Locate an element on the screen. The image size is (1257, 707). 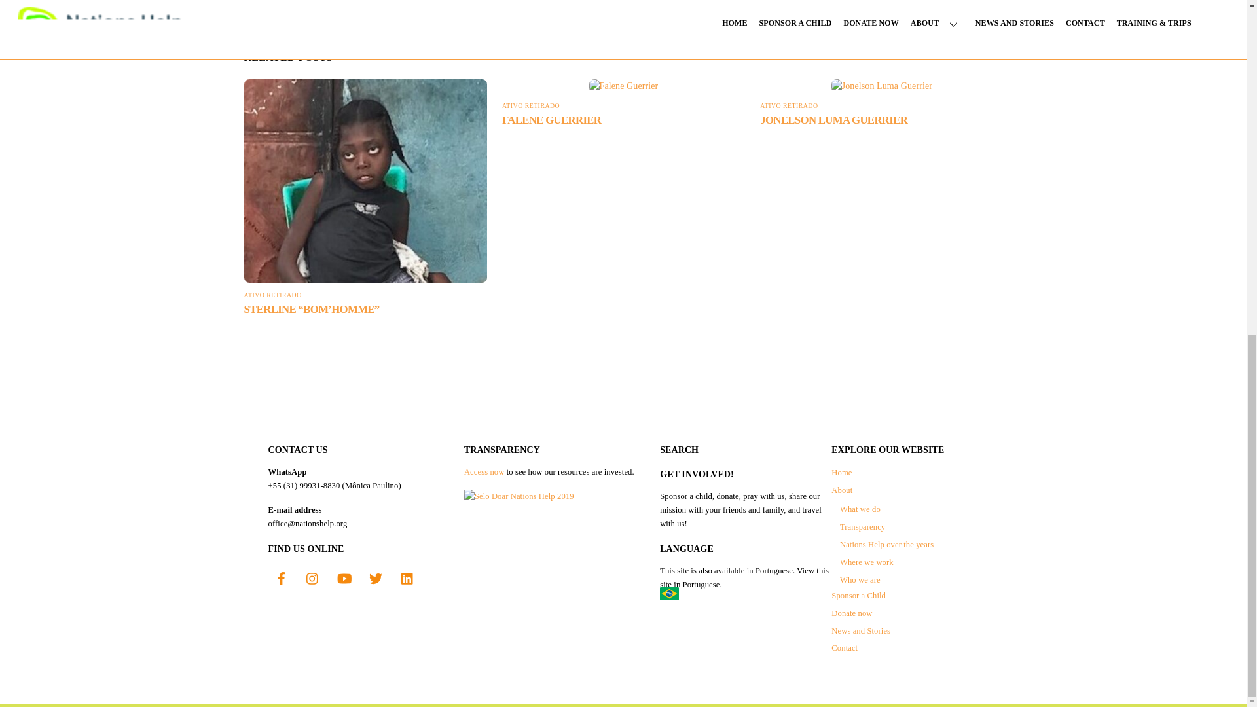
ATIVO RETIRADO is located at coordinates (789, 105).